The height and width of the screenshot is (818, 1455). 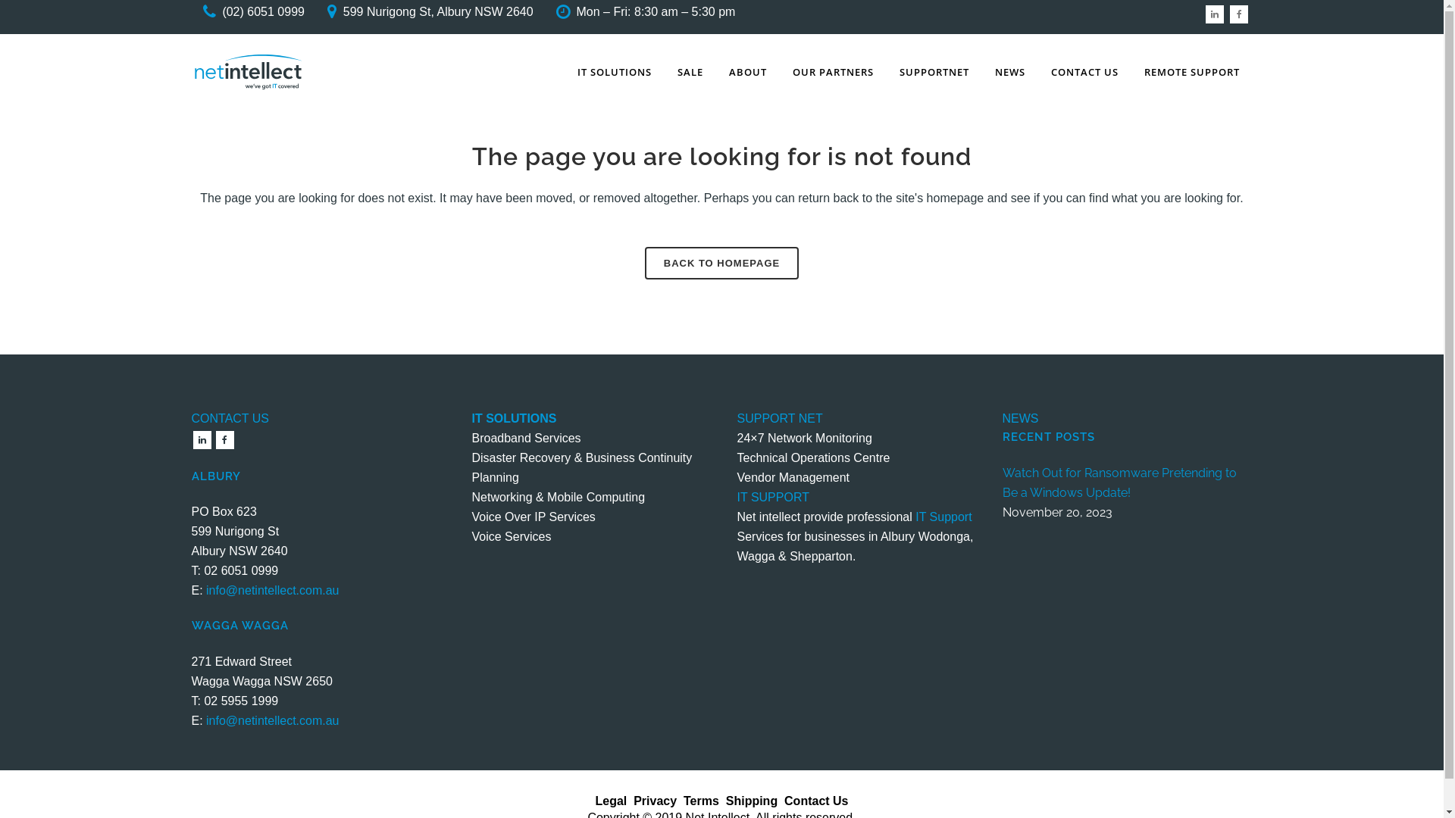 I want to click on NEWS, so click(x=1010, y=72).